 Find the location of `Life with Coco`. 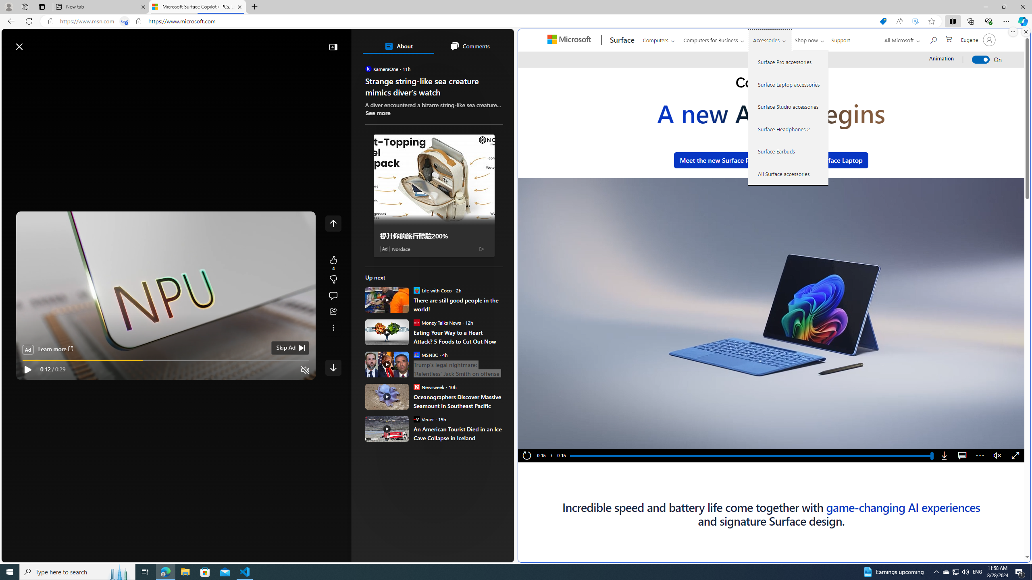

Life with Coco is located at coordinates (416, 290).